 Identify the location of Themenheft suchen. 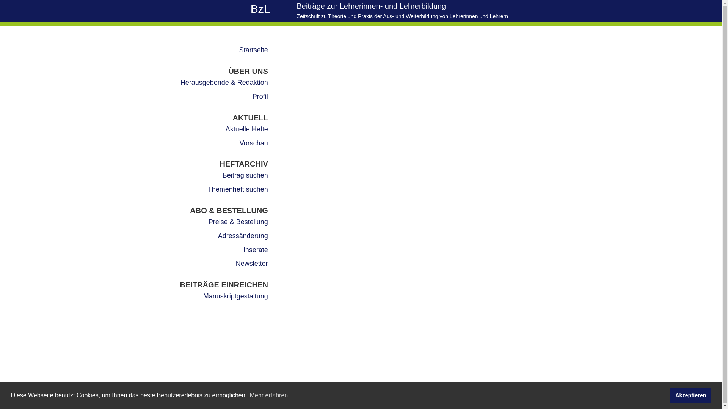
(238, 189).